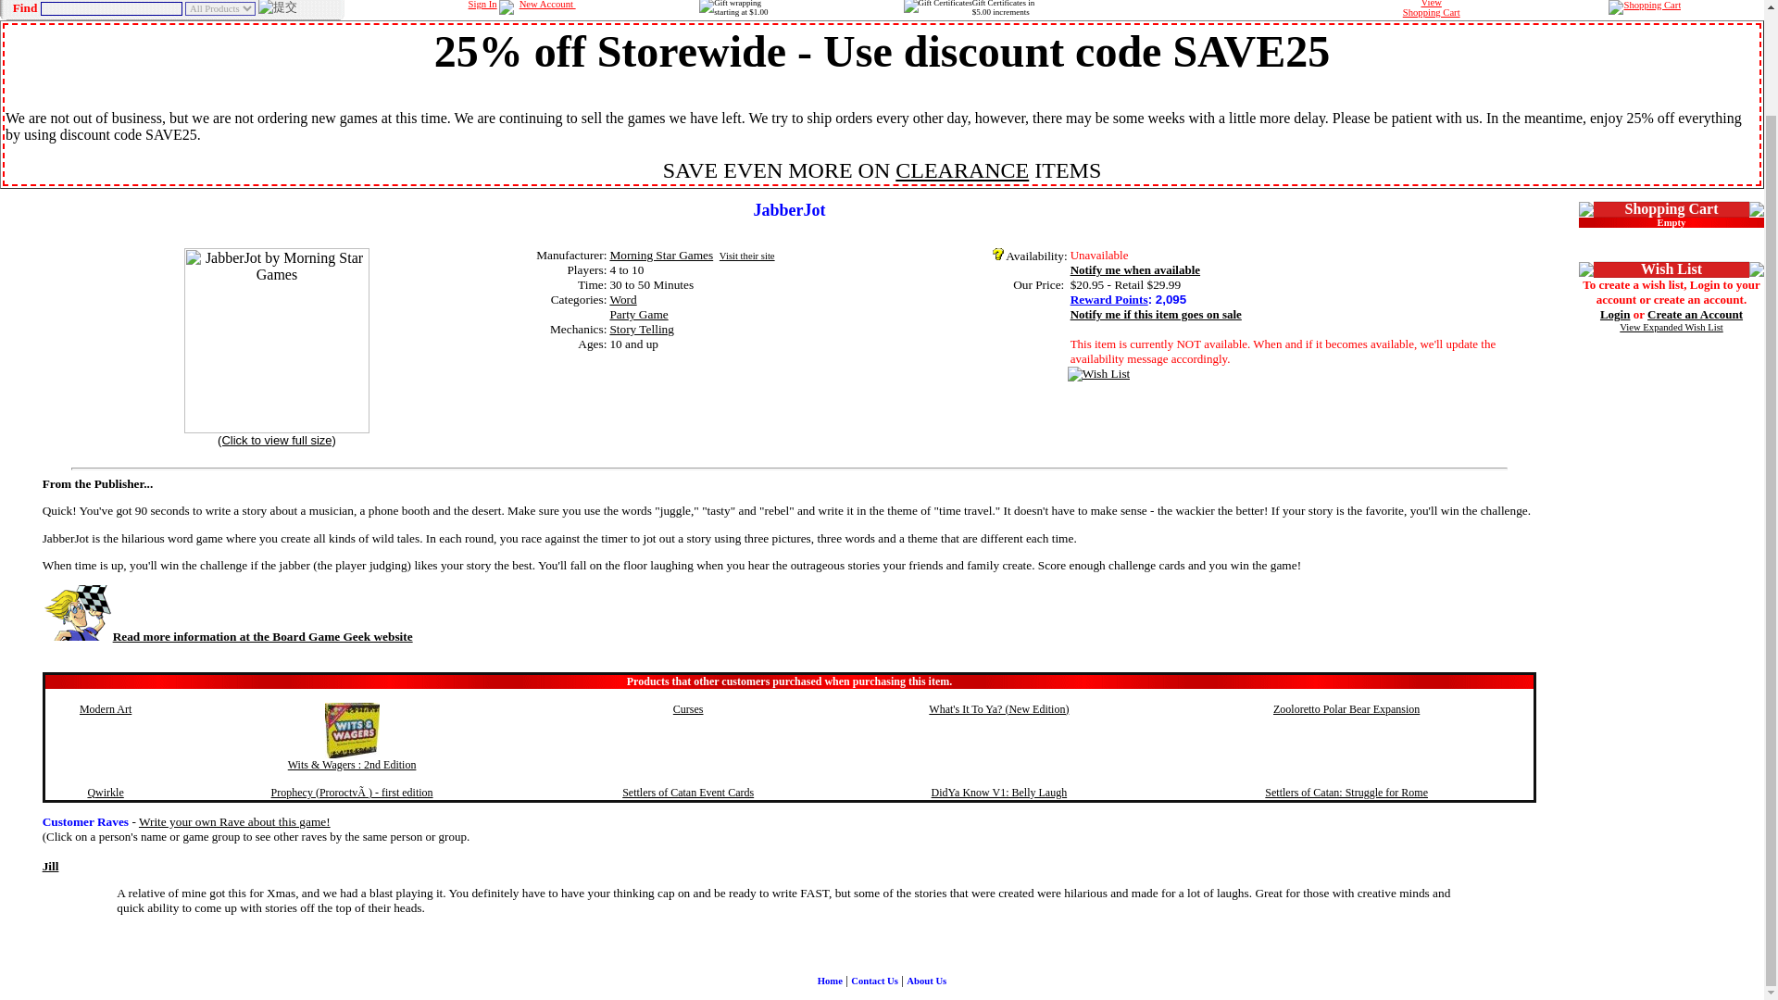 This screenshot has width=1778, height=1000. Describe the element at coordinates (1156, 313) in the screenshot. I see `Party Game` at that location.